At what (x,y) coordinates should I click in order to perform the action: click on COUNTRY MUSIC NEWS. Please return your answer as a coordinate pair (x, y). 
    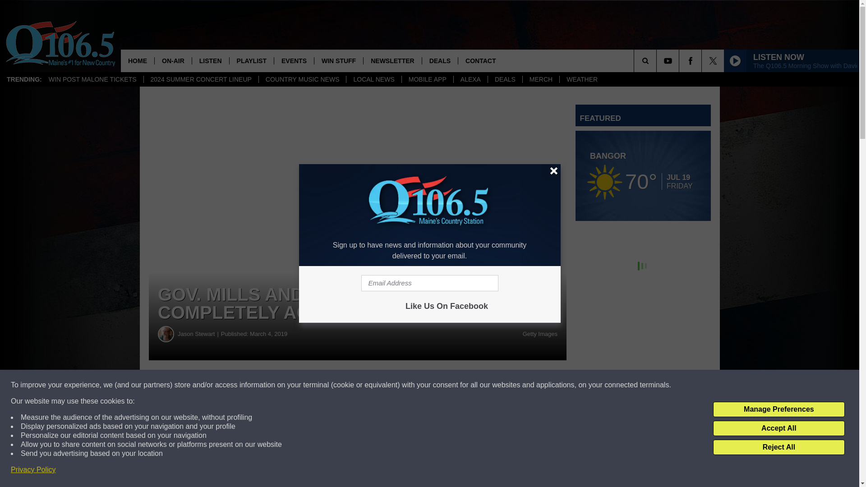
    Looking at the image, I should click on (302, 79).